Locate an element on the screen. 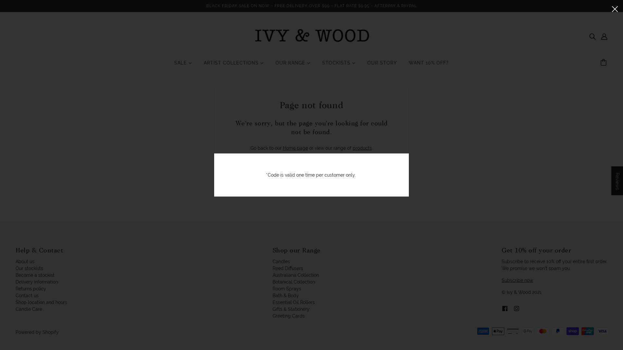  Become a stockist is located at coordinates (35, 275).